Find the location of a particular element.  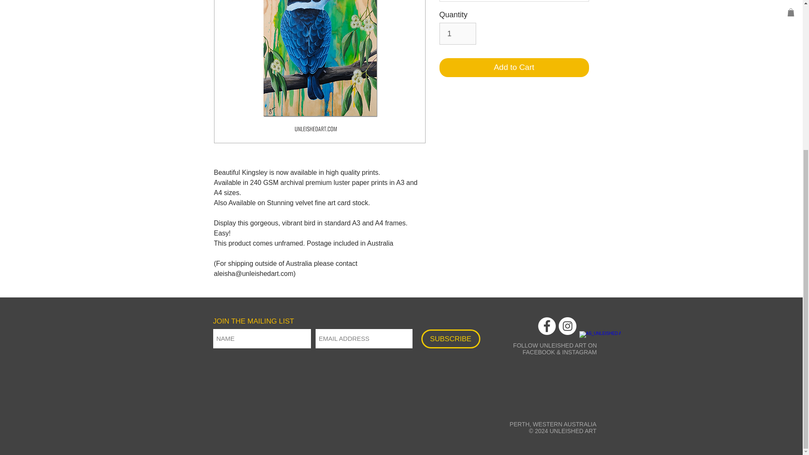

Add to Cart is located at coordinates (514, 67).